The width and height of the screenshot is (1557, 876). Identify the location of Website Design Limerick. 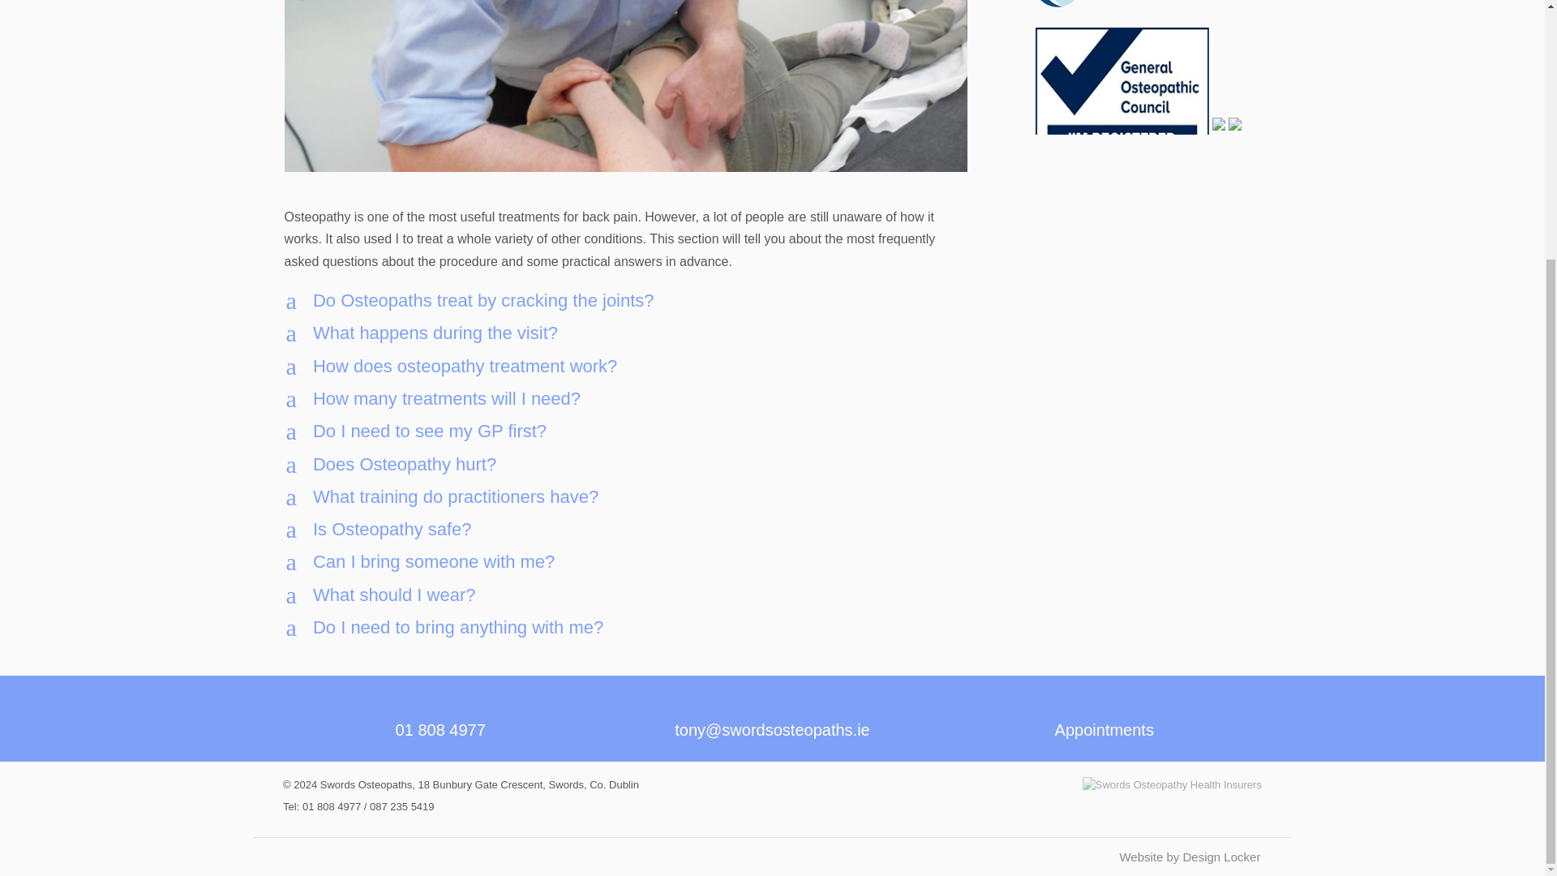
(626, 464).